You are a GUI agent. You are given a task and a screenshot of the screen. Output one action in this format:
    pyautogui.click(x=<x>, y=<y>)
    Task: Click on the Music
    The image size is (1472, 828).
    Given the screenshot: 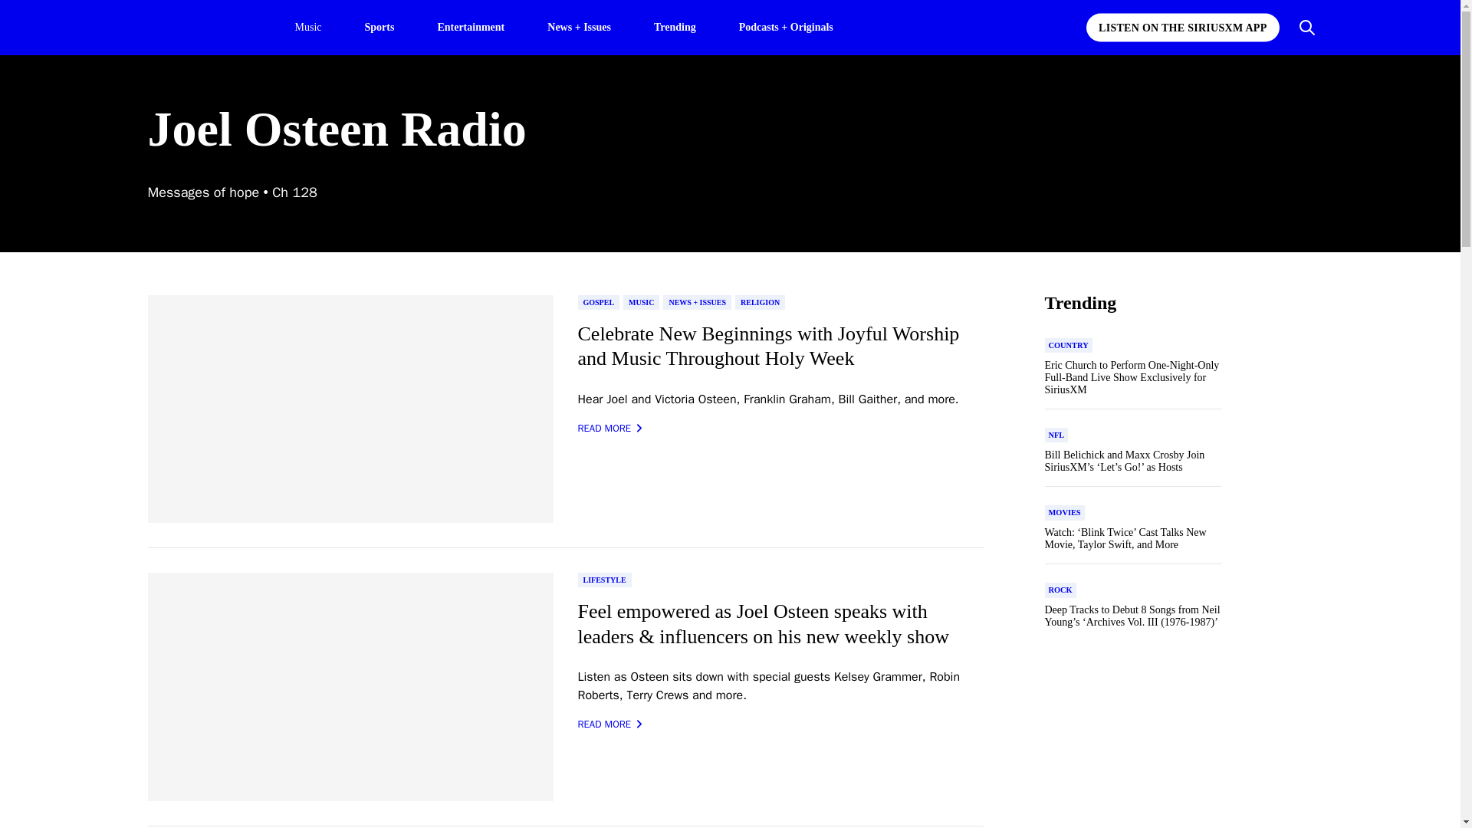 What is the action you would take?
    pyautogui.click(x=307, y=28)
    